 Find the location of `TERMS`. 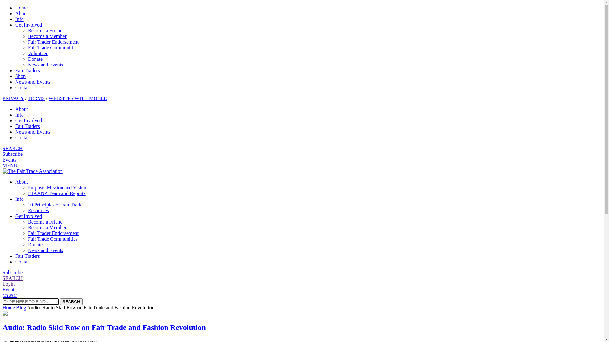

TERMS is located at coordinates (36, 98).